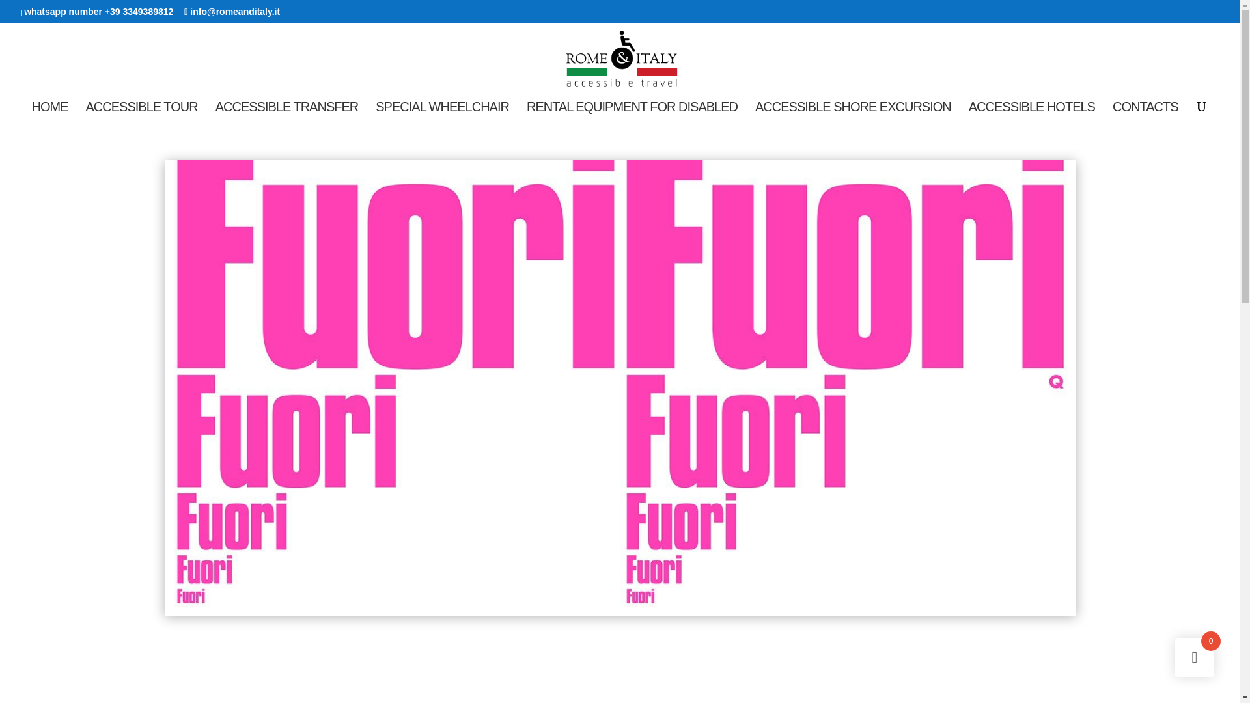 The width and height of the screenshot is (1250, 703). I want to click on SPECIAL WHEELCHAIR, so click(442, 113).